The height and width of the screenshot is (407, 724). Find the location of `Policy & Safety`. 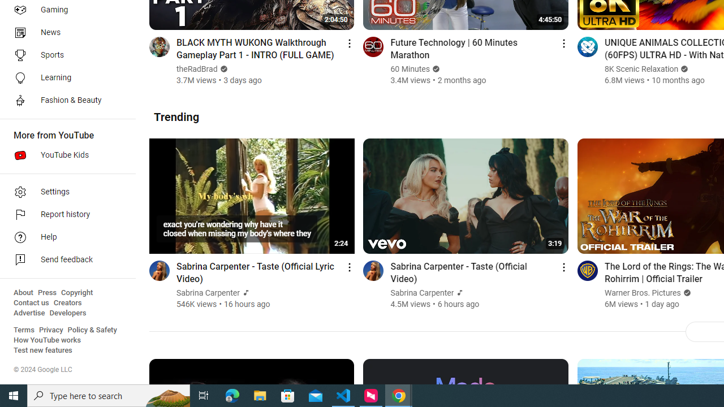

Policy & Safety is located at coordinates (92, 330).